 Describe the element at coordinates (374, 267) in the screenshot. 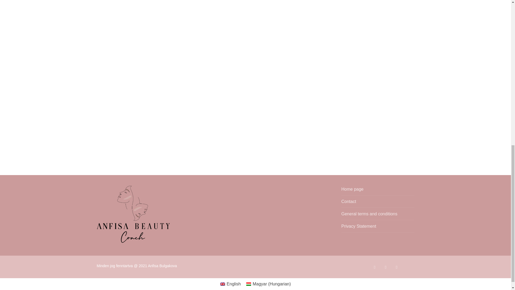

I see `Facebook` at that location.